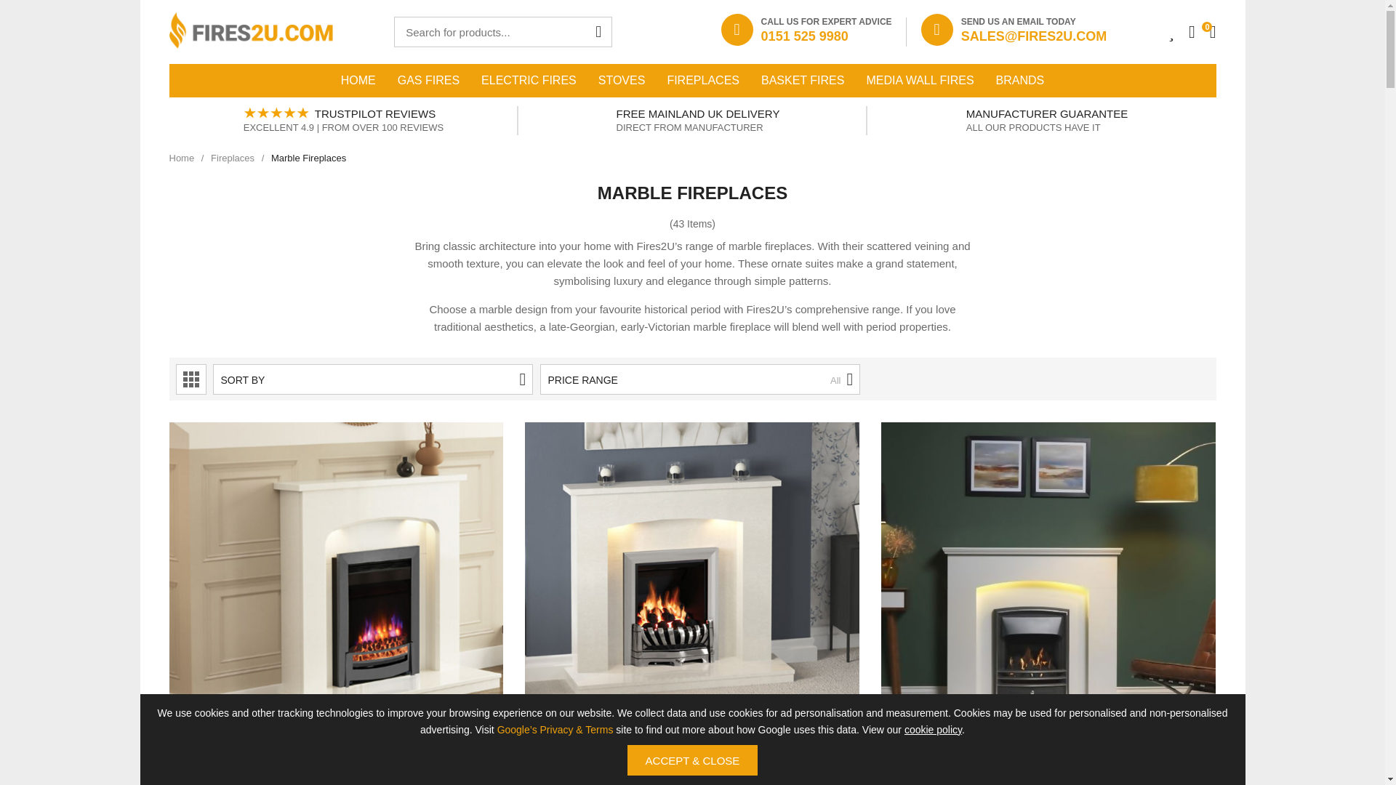  Describe the element at coordinates (622, 80) in the screenshot. I see `STOVES` at that location.